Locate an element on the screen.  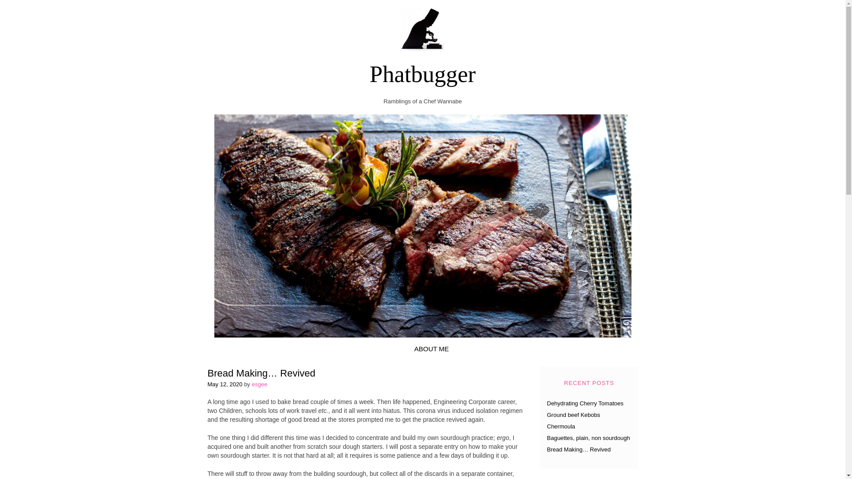
Chermoula is located at coordinates (561, 426).